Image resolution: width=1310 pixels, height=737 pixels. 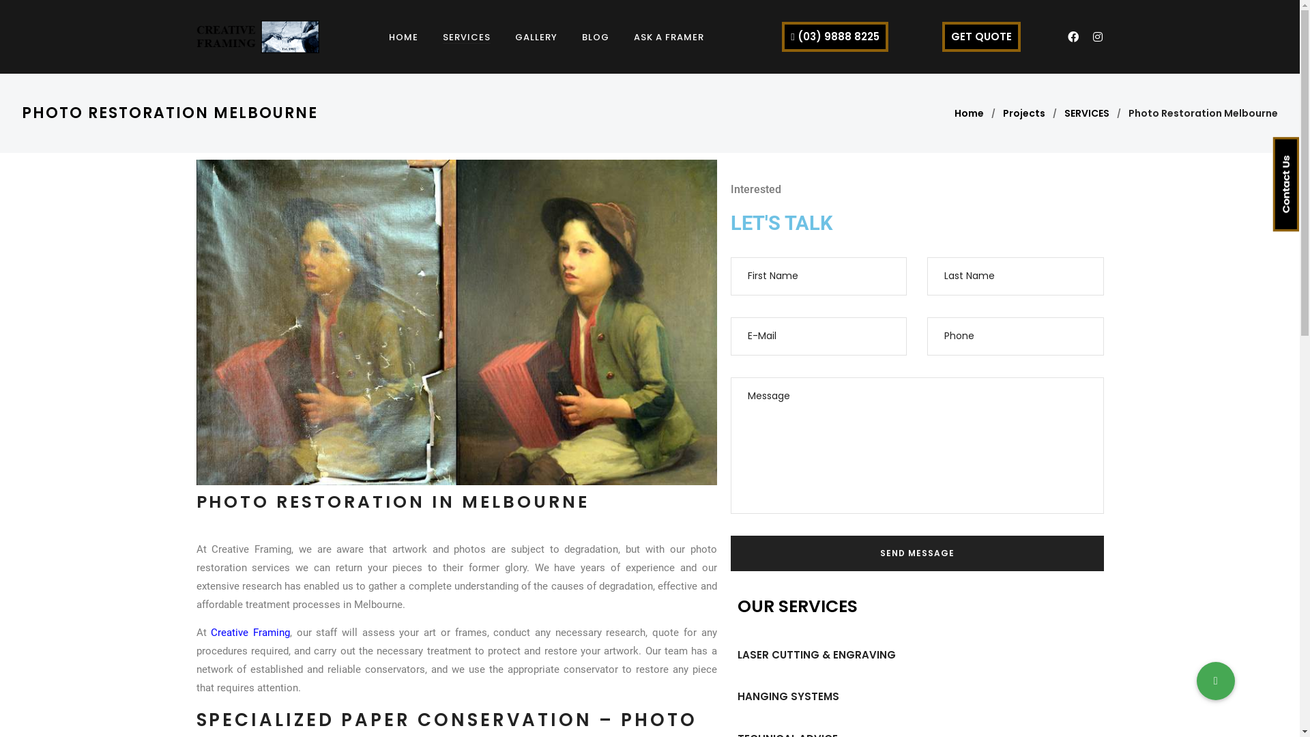 What do you see at coordinates (536, 37) in the screenshot?
I see `GALLERY` at bounding box center [536, 37].